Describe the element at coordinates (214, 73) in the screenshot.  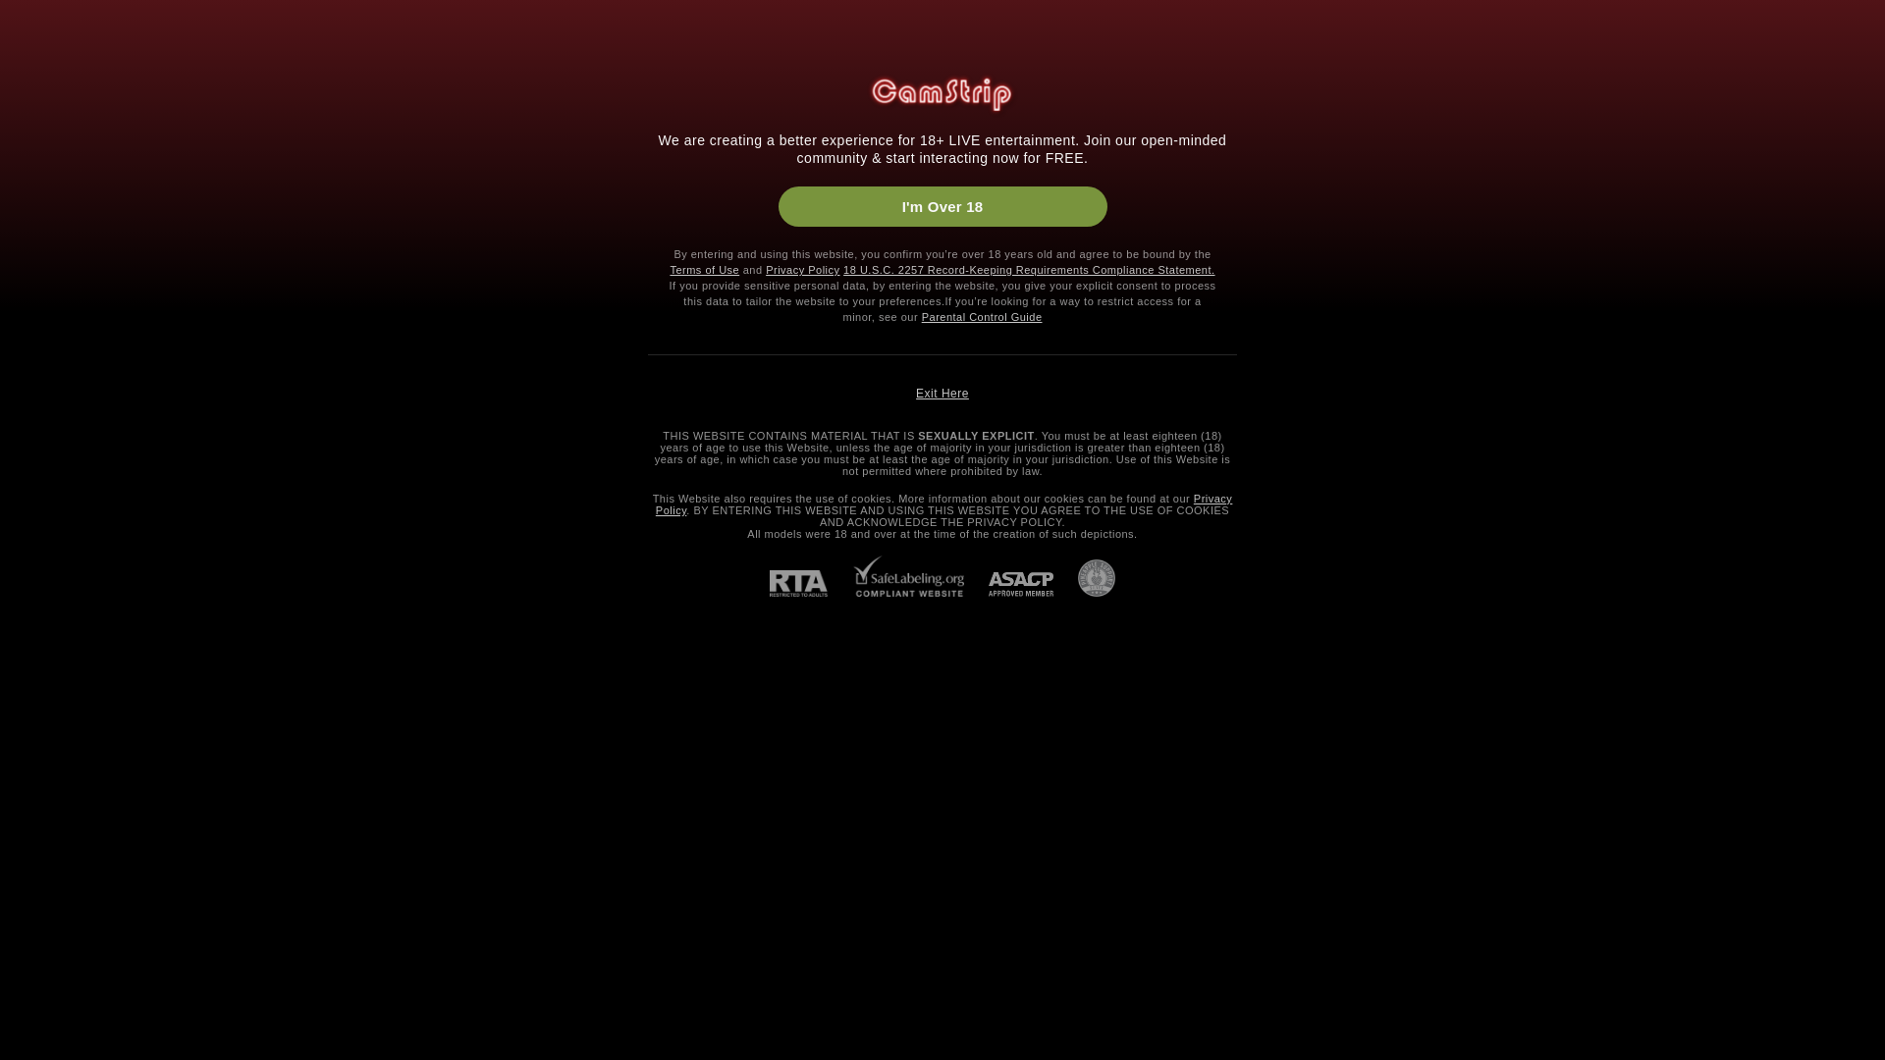
I see `Guys` at that location.